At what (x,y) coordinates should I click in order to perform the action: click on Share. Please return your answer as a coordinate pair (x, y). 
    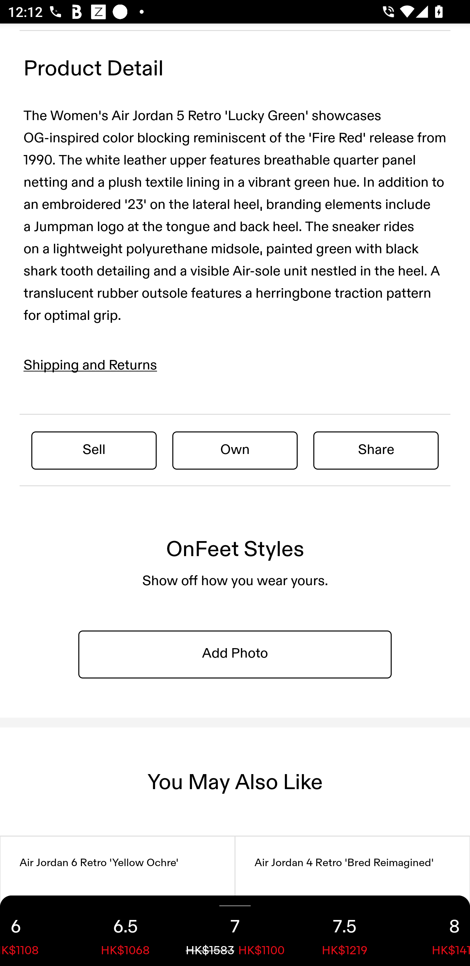
    Looking at the image, I should click on (376, 450).